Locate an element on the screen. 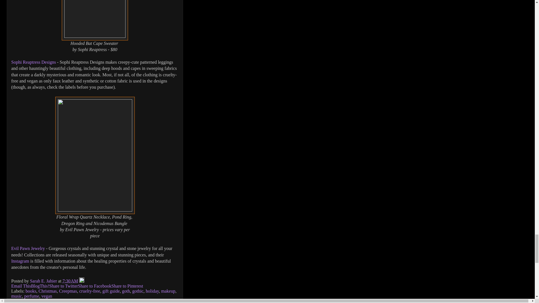 This screenshot has width=539, height=303. Share to Facebook is located at coordinates (95, 286).